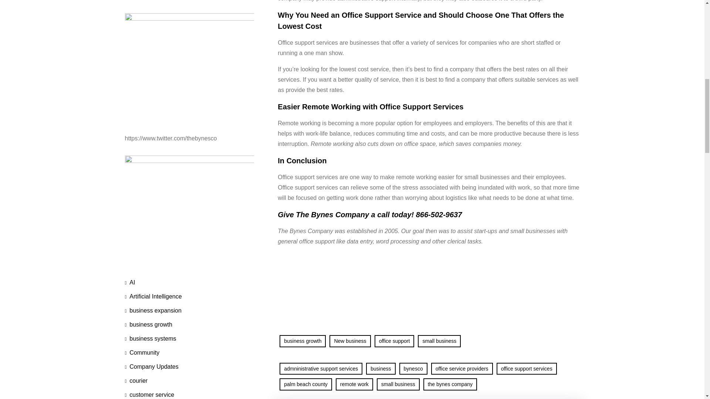 The width and height of the screenshot is (710, 399). Describe the element at coordinates (153, 296) in the screenshot. I see `Artificial Intelligence` at that location.